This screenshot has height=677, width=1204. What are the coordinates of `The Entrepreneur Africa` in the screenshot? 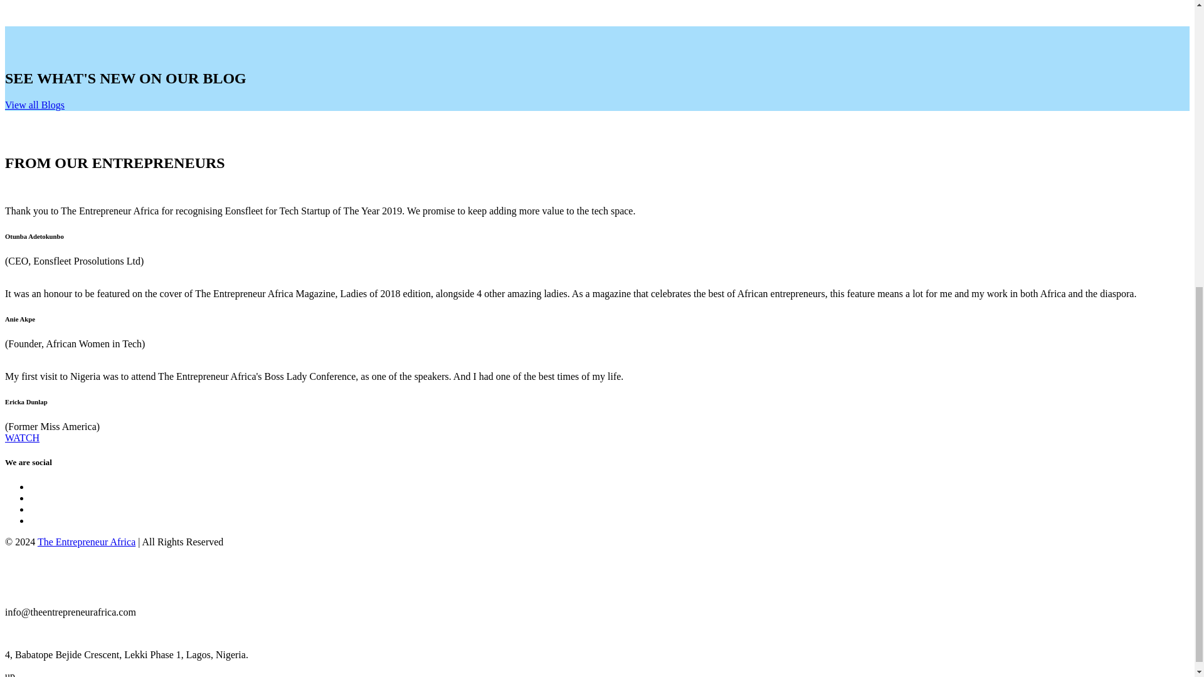 It's located at (86, 542).